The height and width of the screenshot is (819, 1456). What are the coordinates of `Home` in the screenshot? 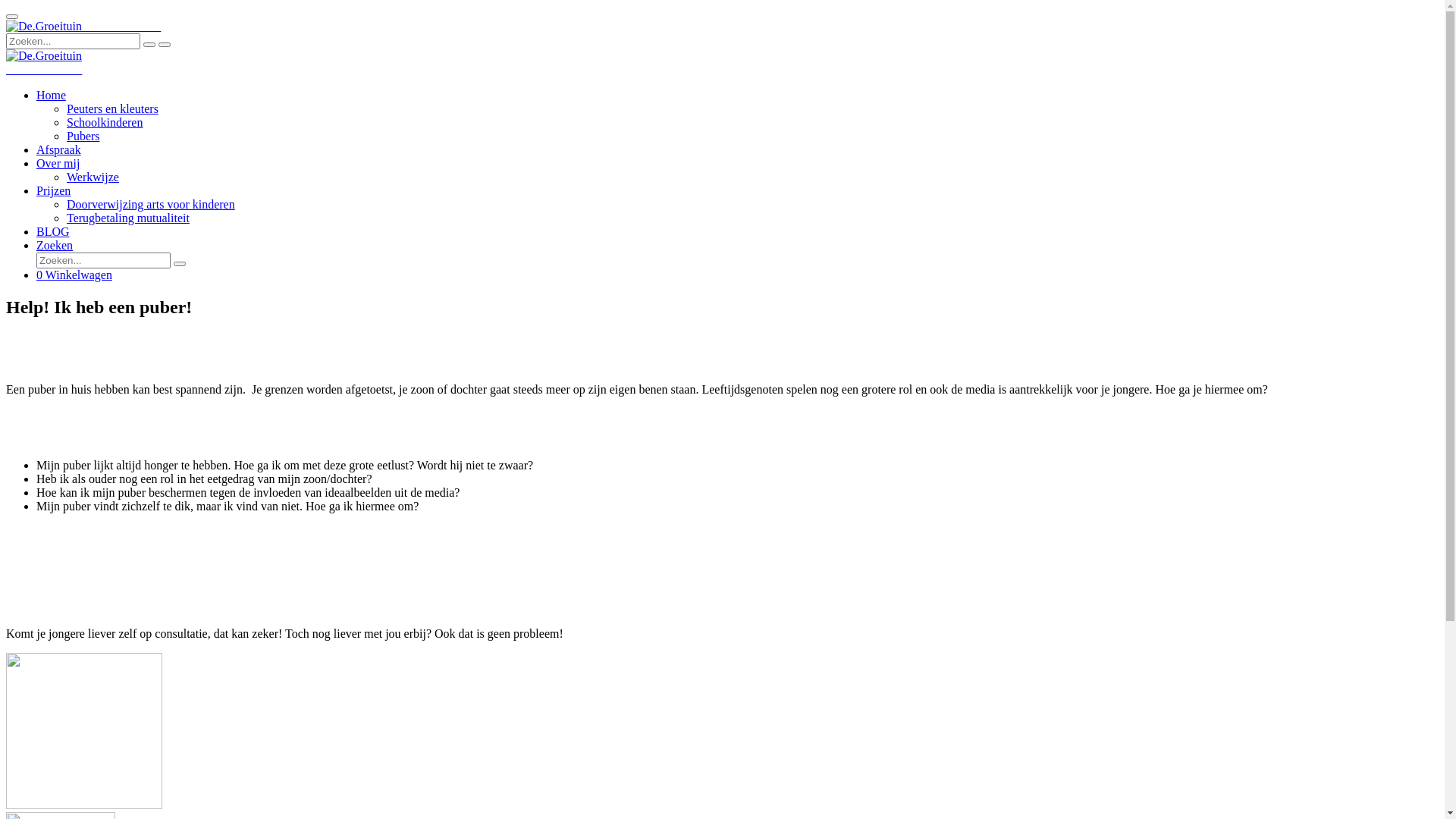 It's located at (52, 96).